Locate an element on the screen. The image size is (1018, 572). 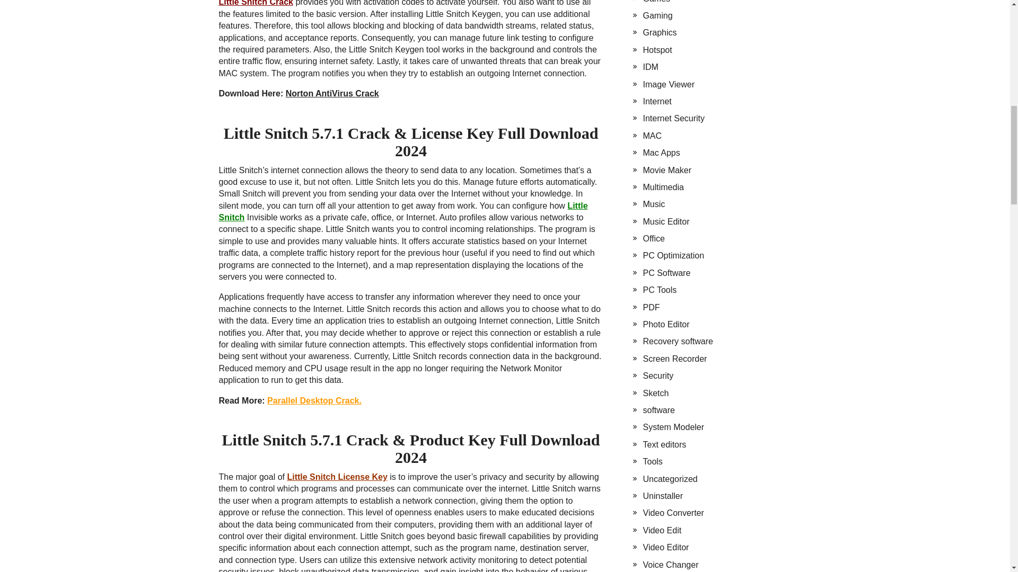
Little Snitch is located at coordinates (403, 212).